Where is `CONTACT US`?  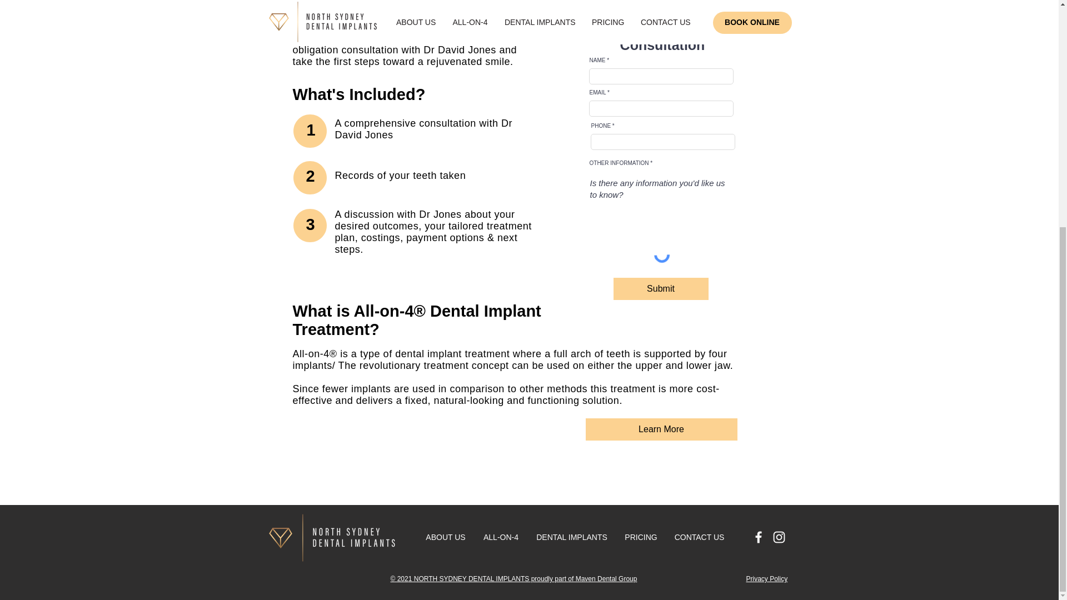 CONTACT US is located at coordinates (699, 537).